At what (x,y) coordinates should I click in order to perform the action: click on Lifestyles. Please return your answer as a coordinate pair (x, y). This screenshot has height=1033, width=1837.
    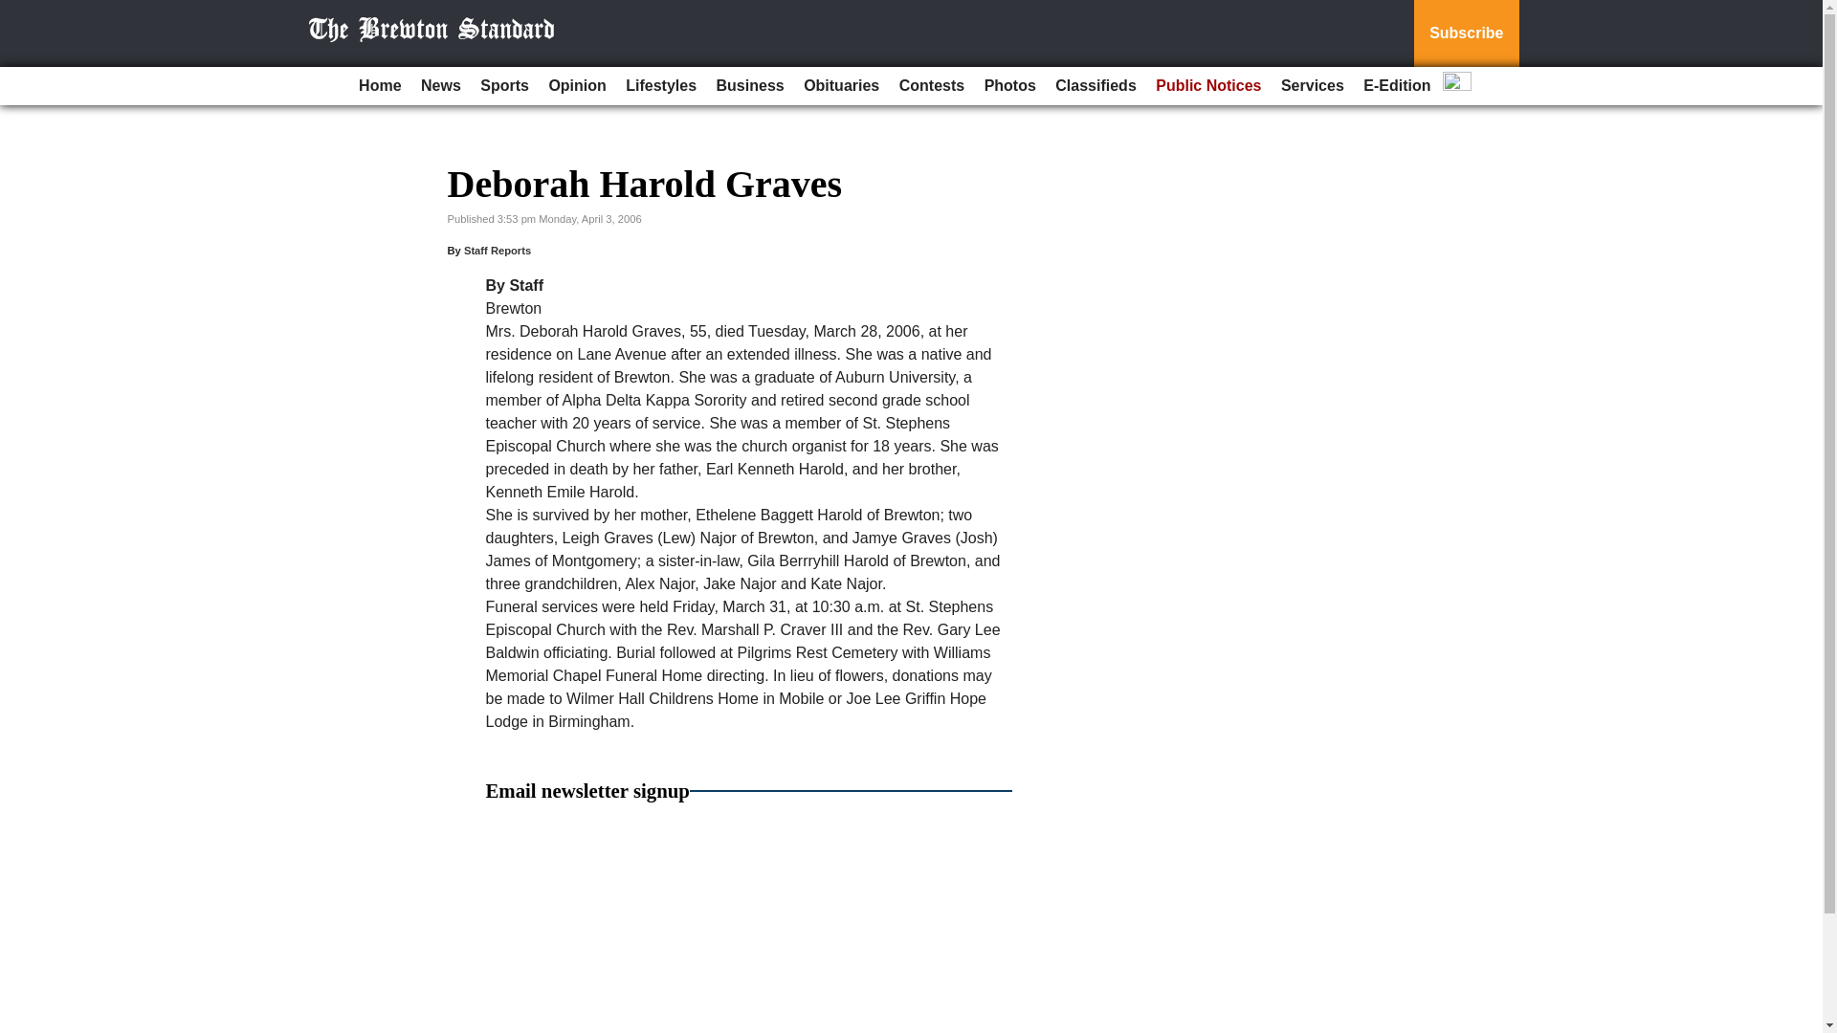
    Looking at the image, I should click on (660, 86).